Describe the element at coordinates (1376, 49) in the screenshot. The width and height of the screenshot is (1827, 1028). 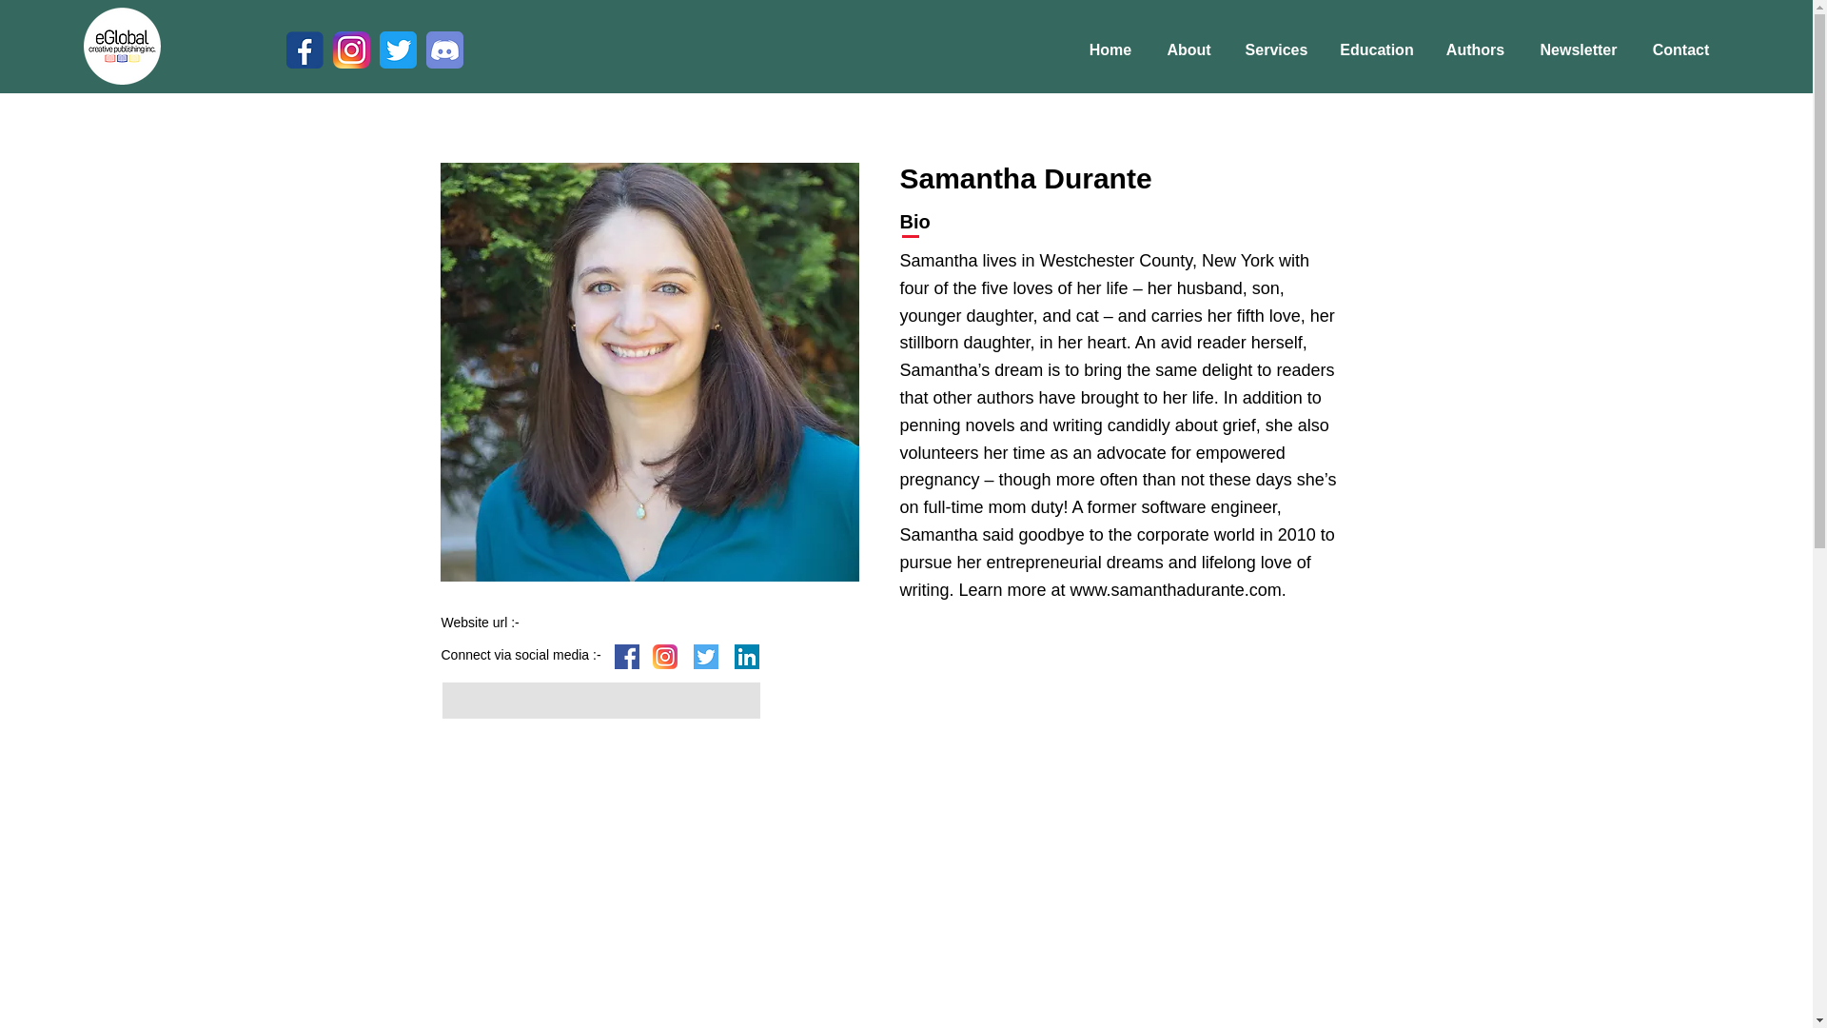
I see `Education` at that location.